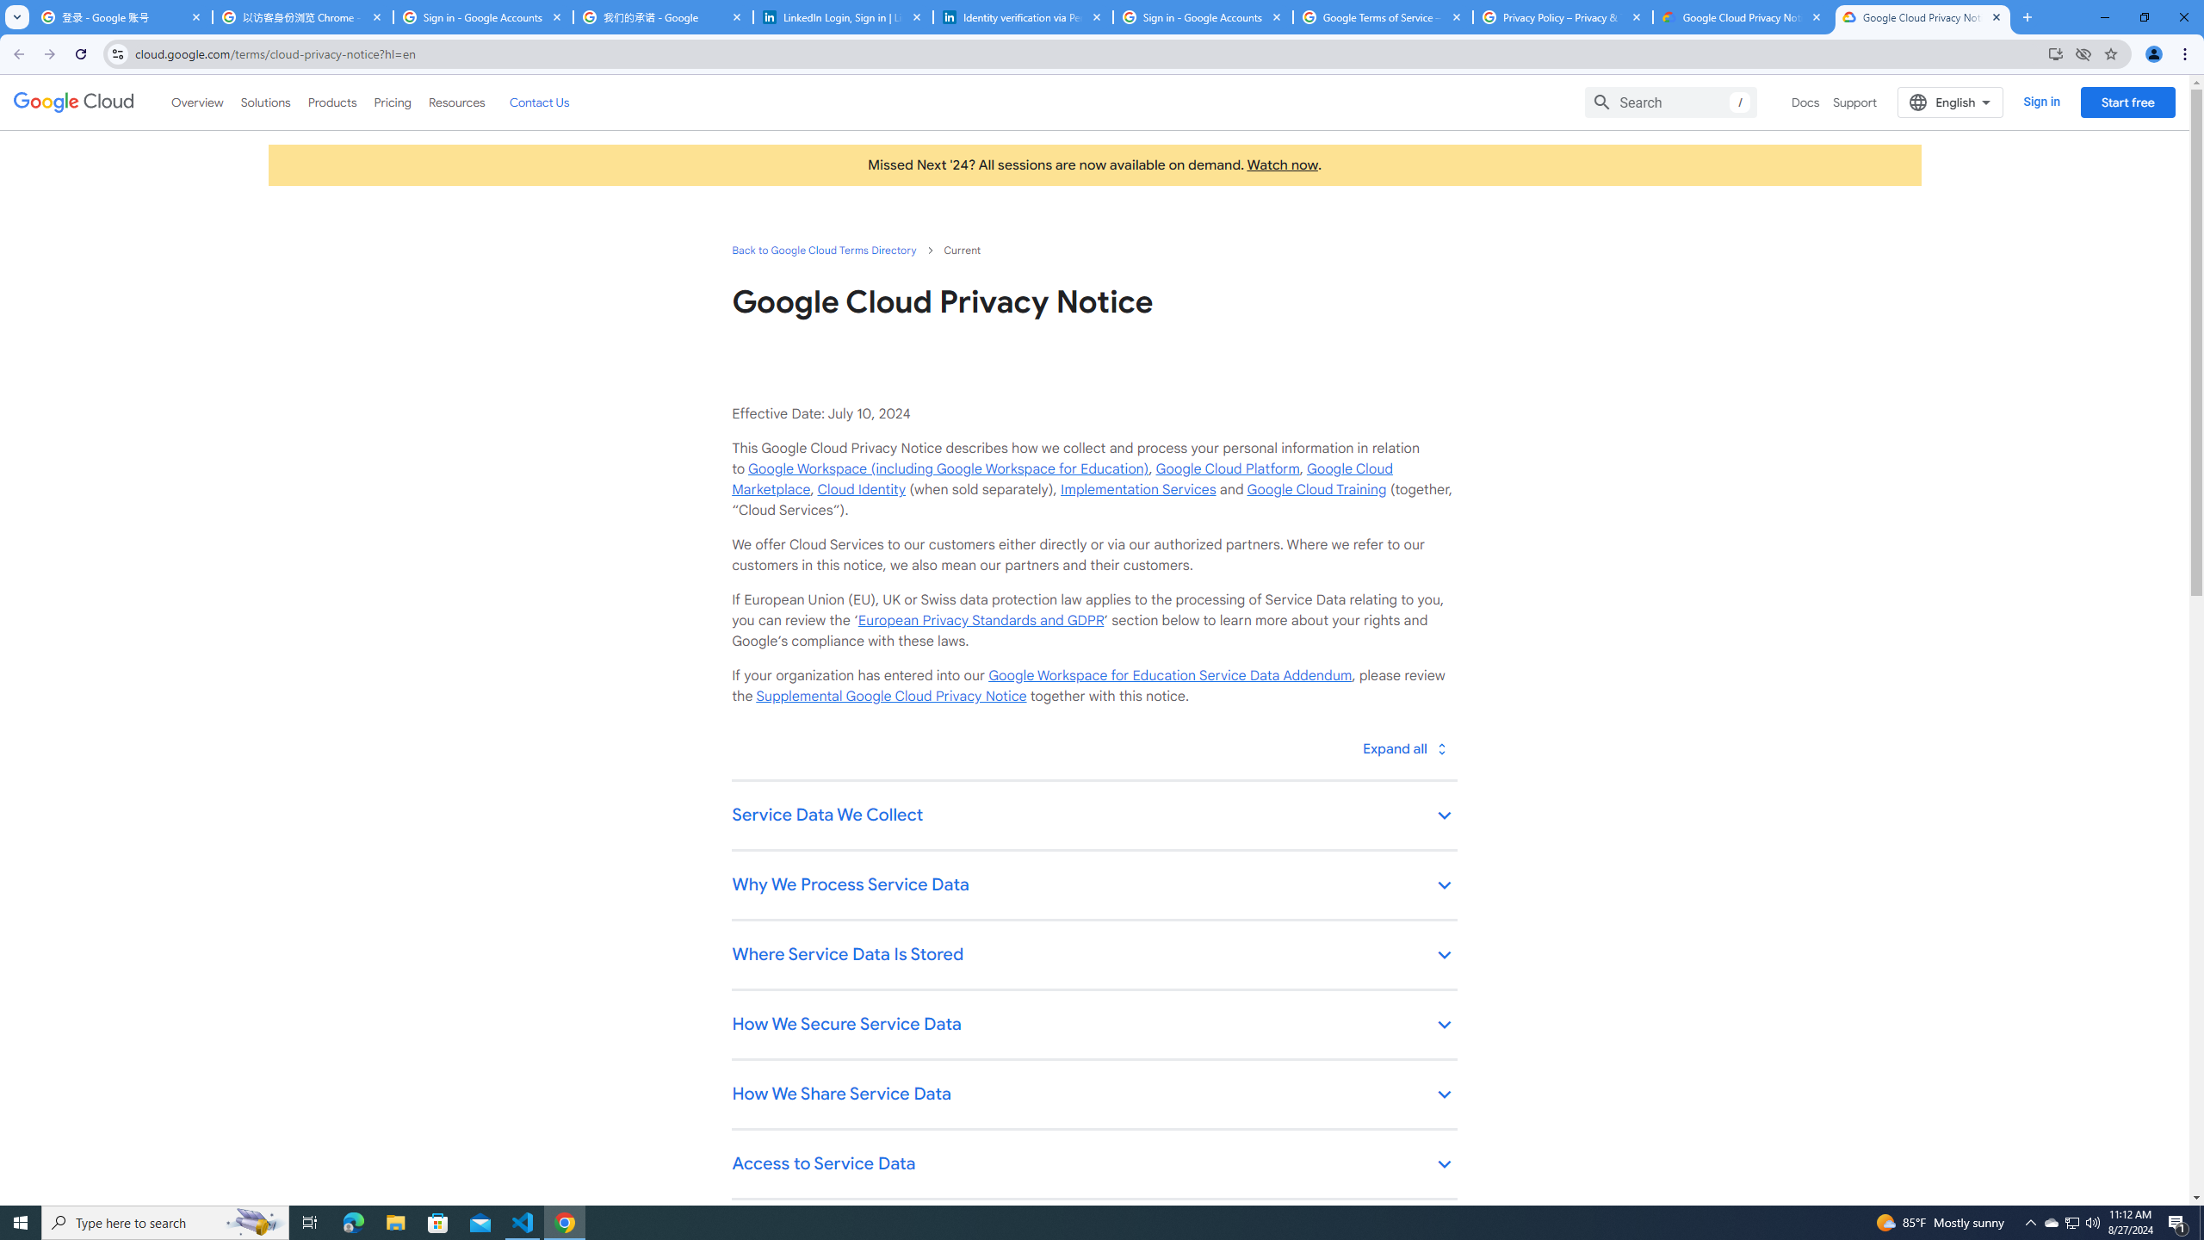 This screenshot has width=2204, height=1240. I want to click on Google Workspace for Education Service Data Addendum, so click(1169, 675).